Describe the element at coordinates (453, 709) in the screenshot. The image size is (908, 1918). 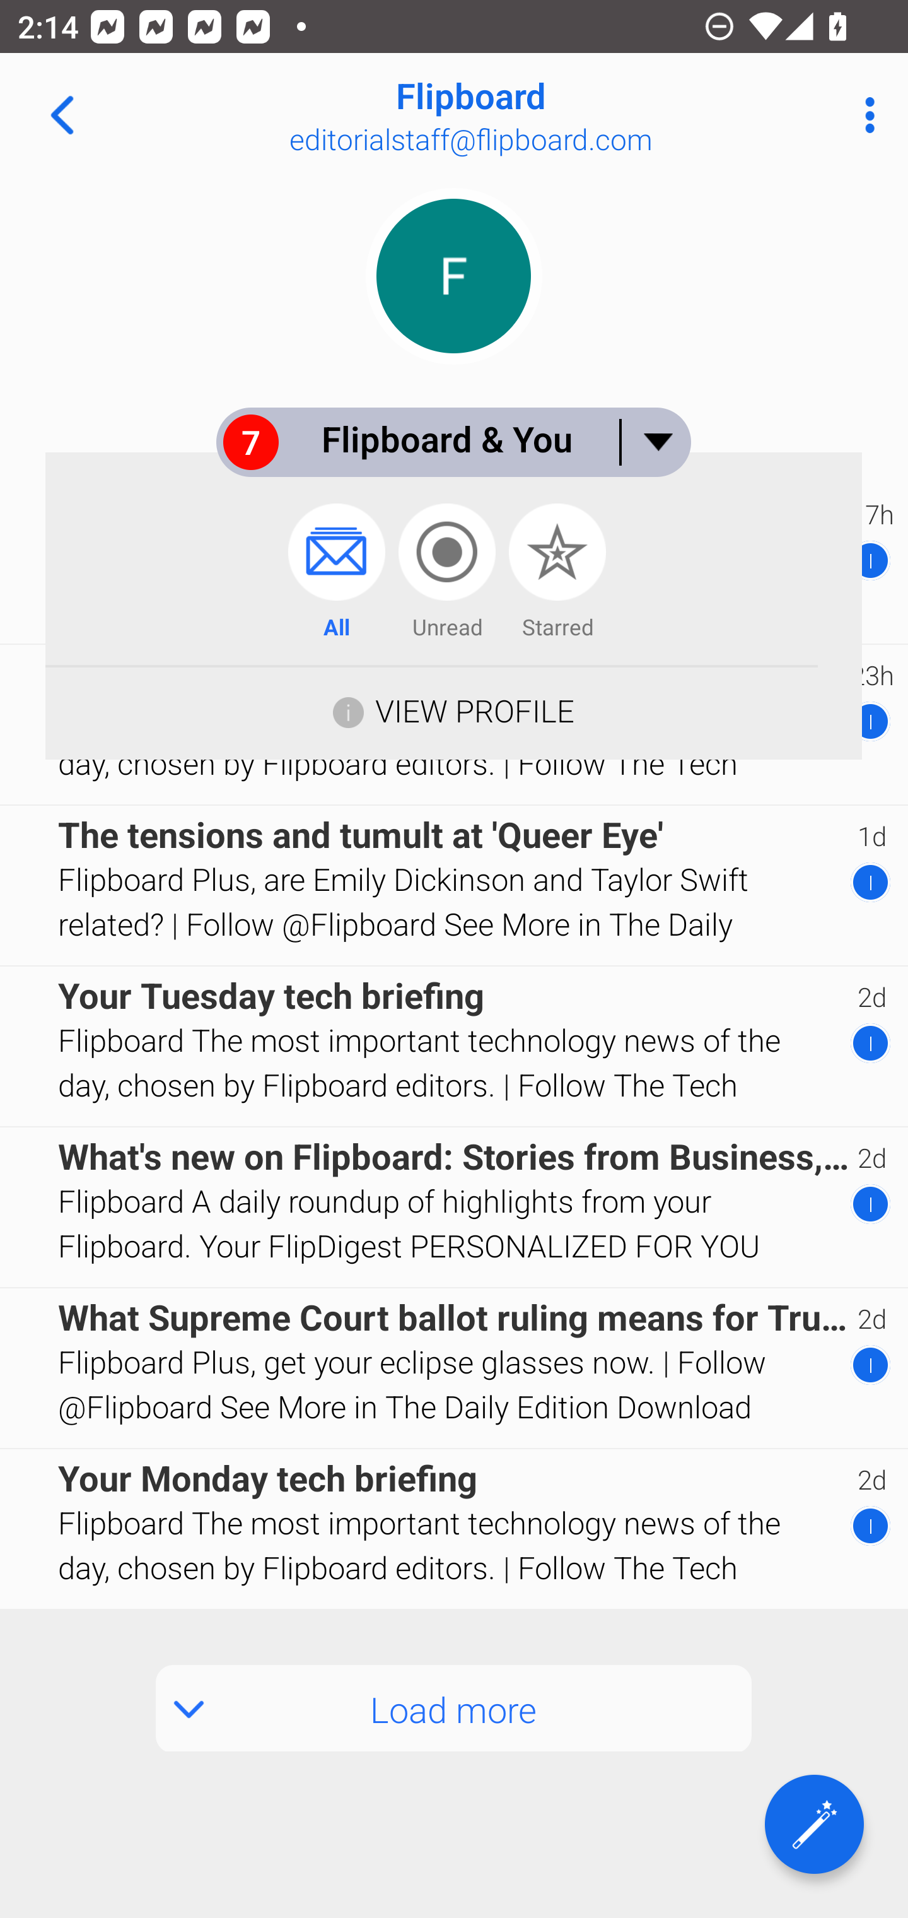
I see `VIEW PROFILE` at that location.